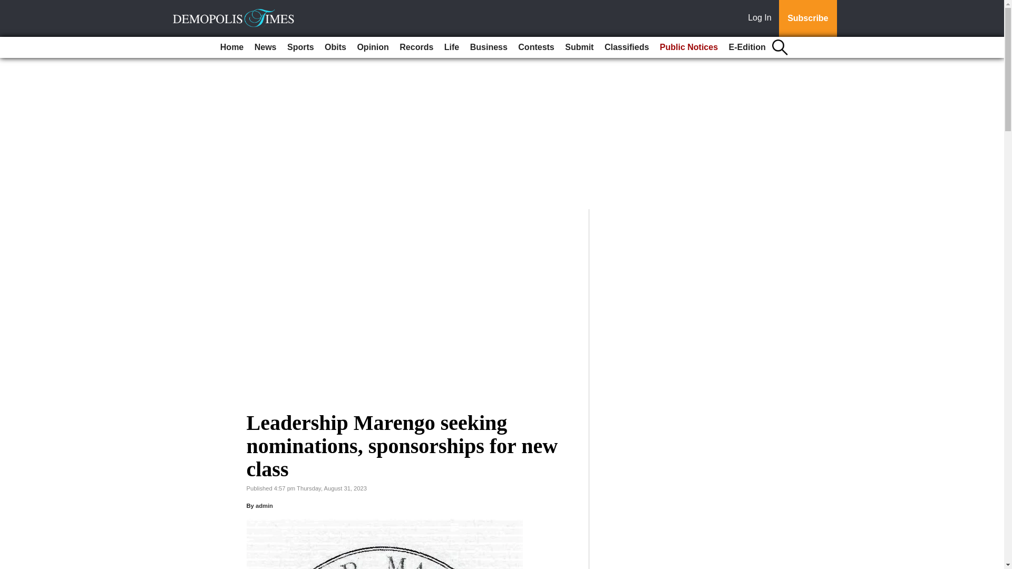 Image resolution: width=1012 pixels, height=569 pixels. Describe the element at coordinates (300, 47) in the screenshot. I see `Sports` at that location.